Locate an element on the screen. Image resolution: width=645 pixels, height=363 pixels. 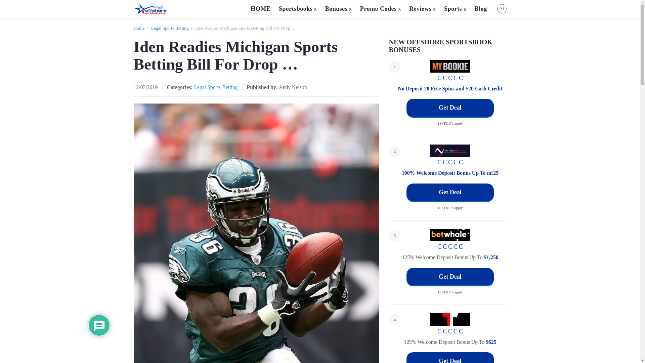
Home is located at coordinates (139, 28).